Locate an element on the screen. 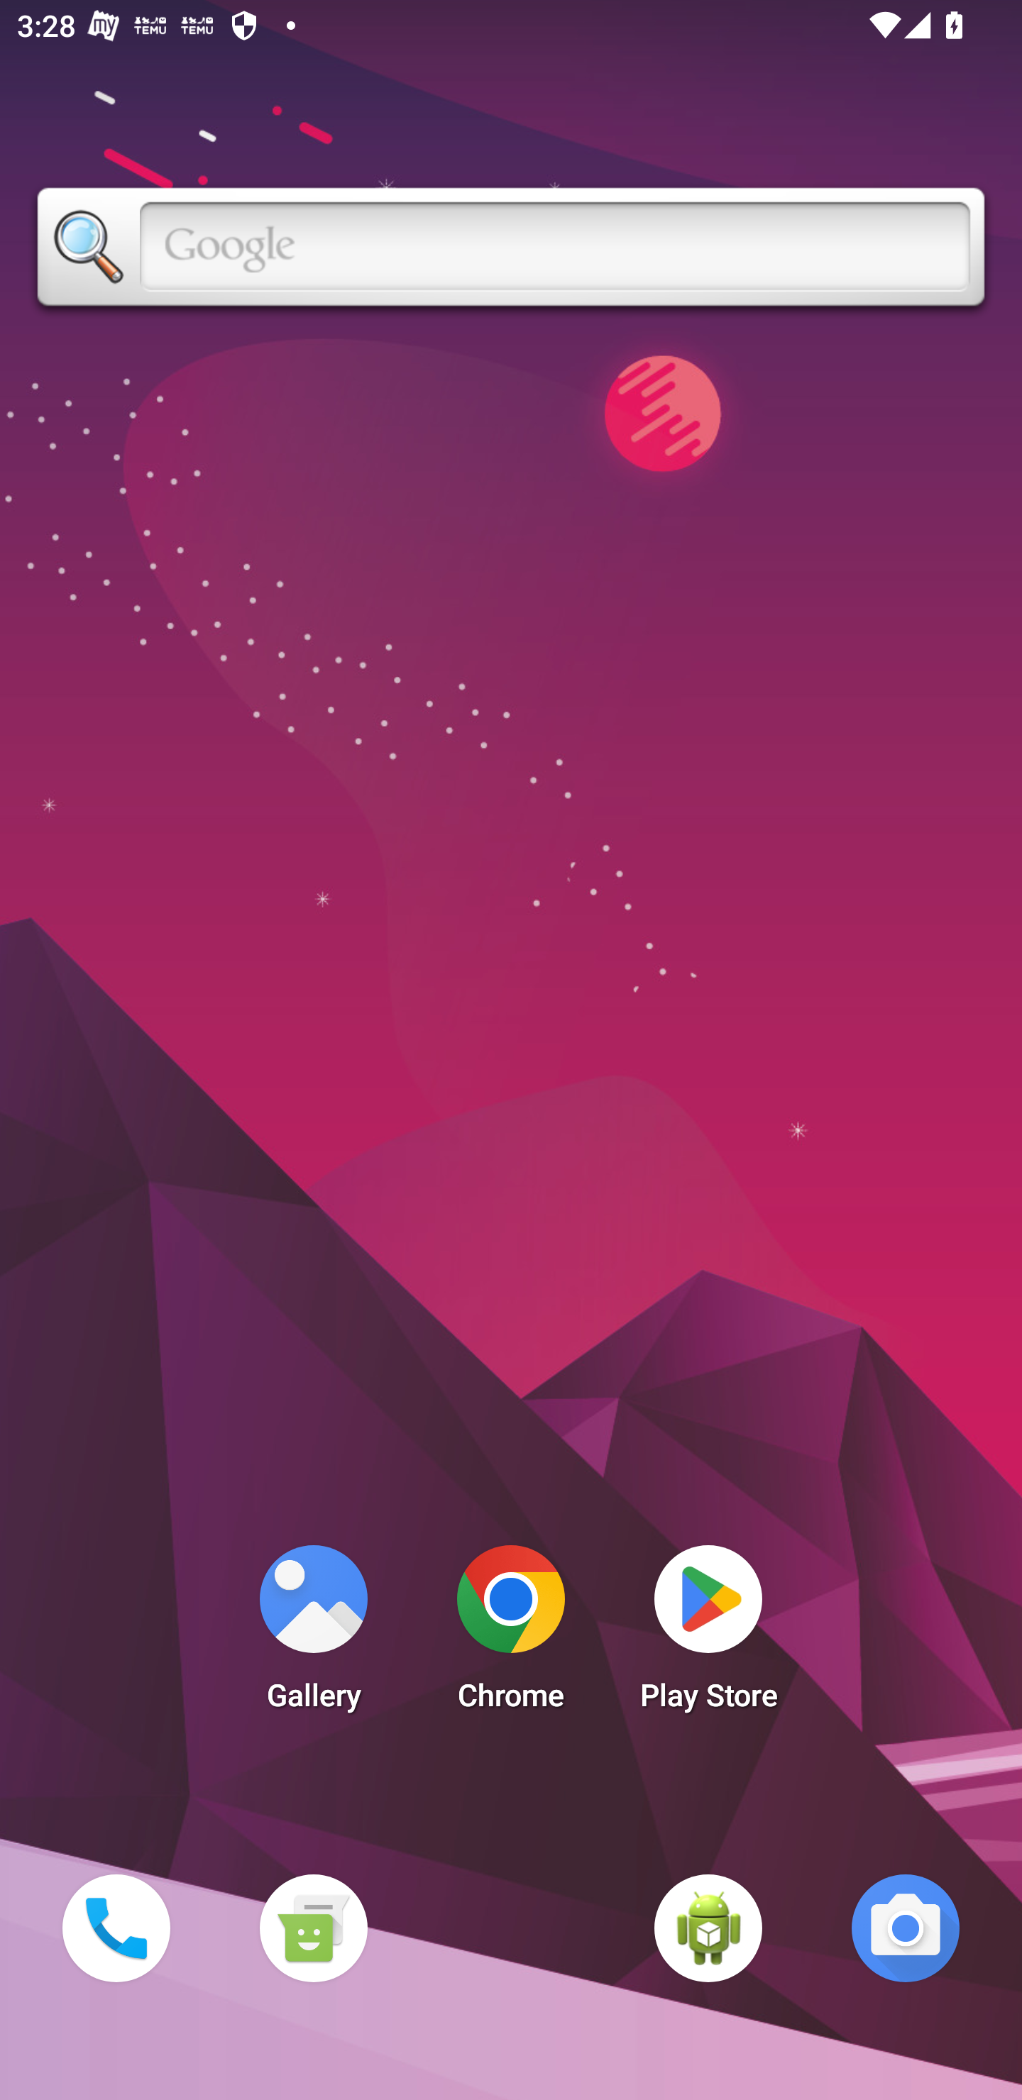 Image resolution: width=1022 pixels, height=2100 pixels. Gallery is located at coordinates (313, 1635).